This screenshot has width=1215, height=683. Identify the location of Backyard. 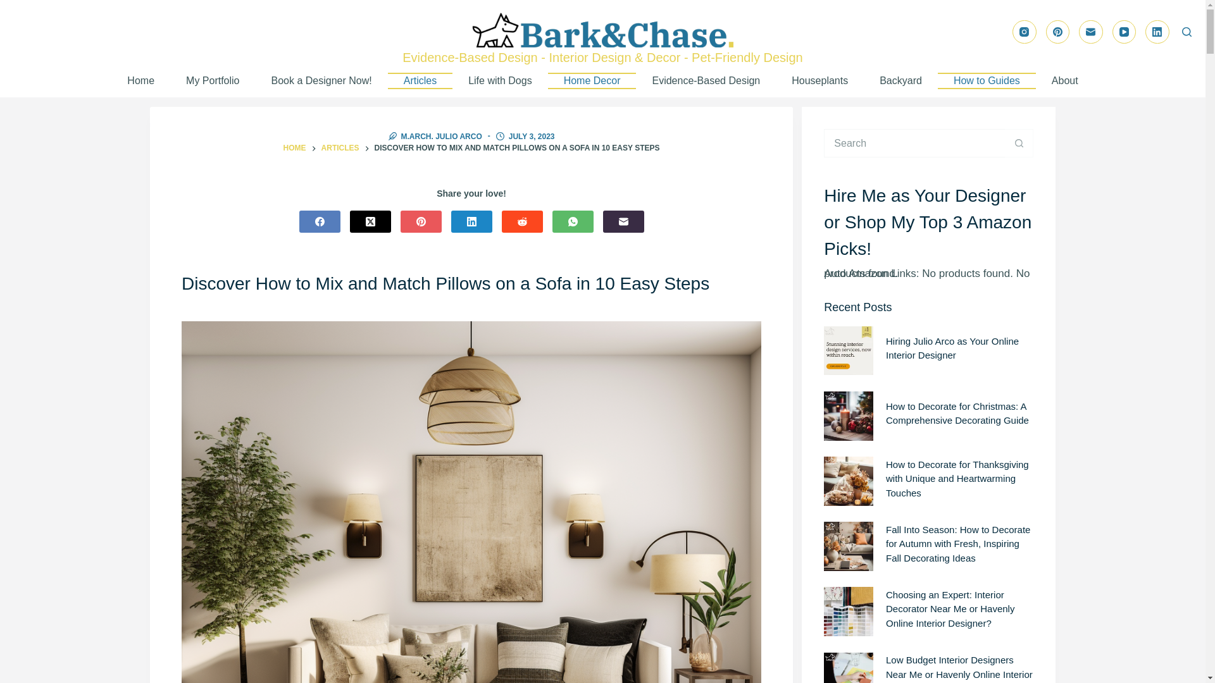
(901, 81).